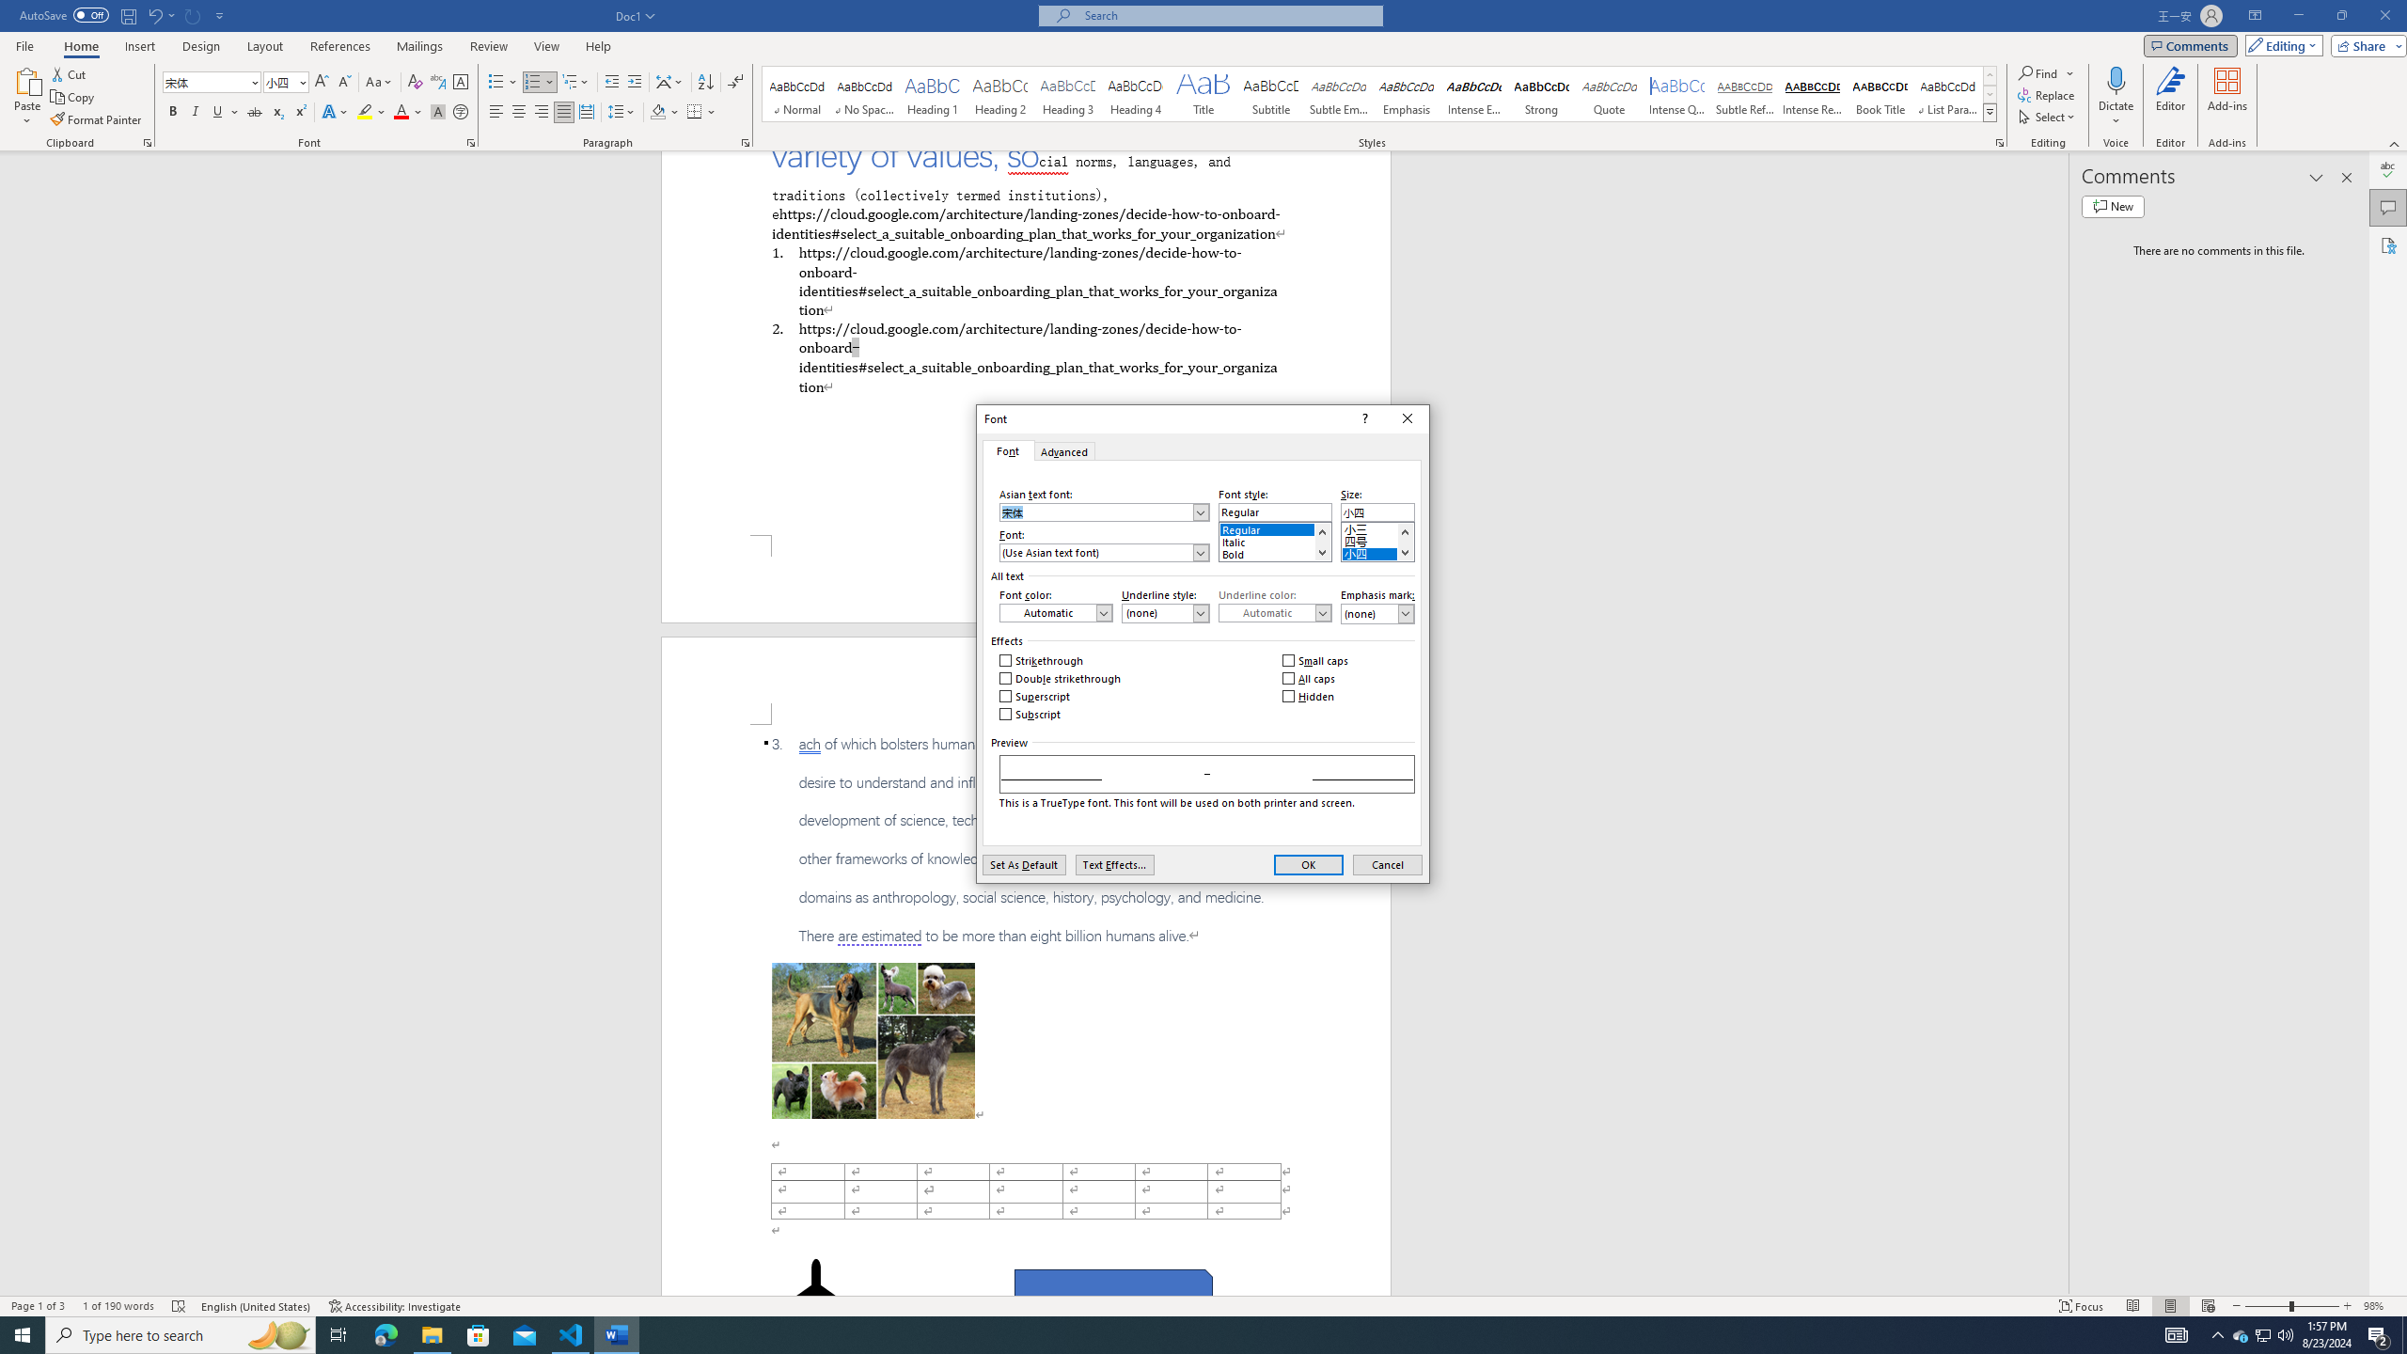 The image size is (2407, 1354). What do you see at coordinates (617, 1335) in the screenshot?
I see `Word - 1 running window` at bounding box center [617, 1335].